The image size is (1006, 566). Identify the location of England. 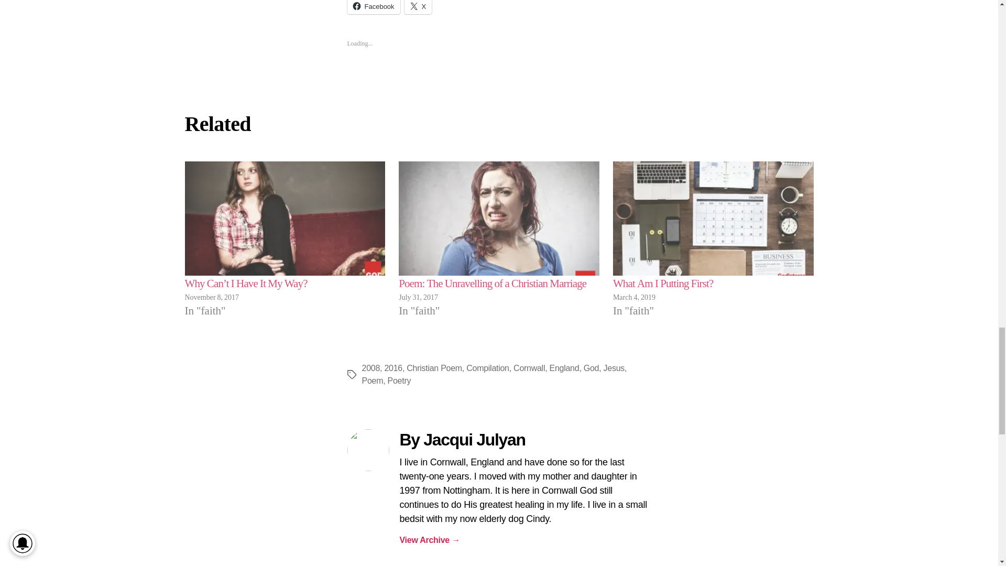
(564, 368).